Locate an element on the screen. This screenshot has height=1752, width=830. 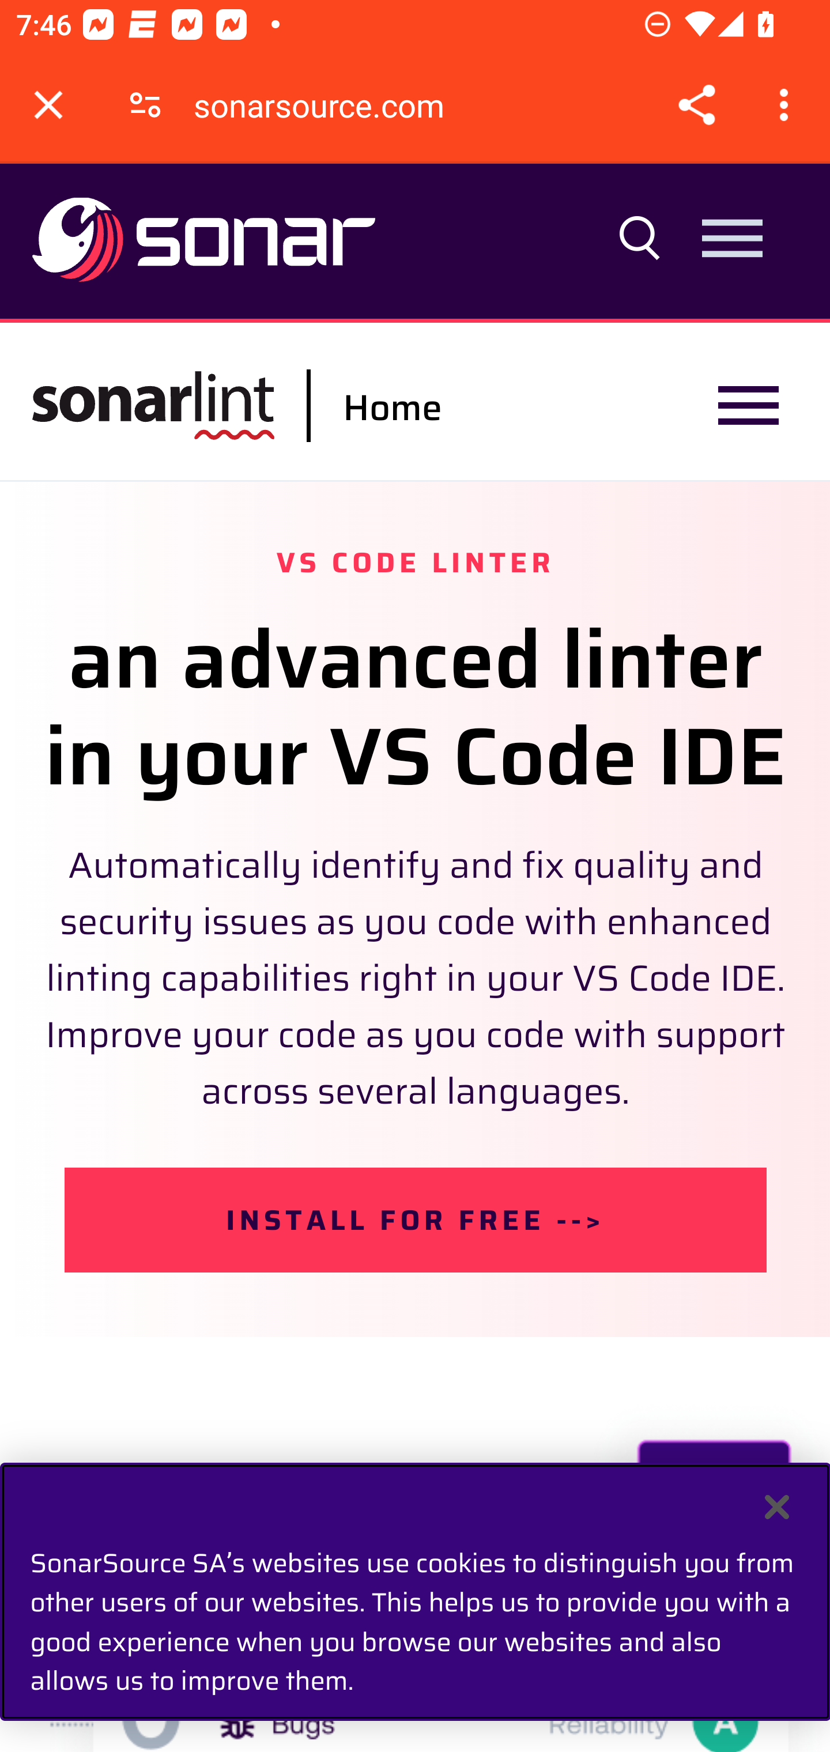
Close tab is located at coordinates (48, 105).